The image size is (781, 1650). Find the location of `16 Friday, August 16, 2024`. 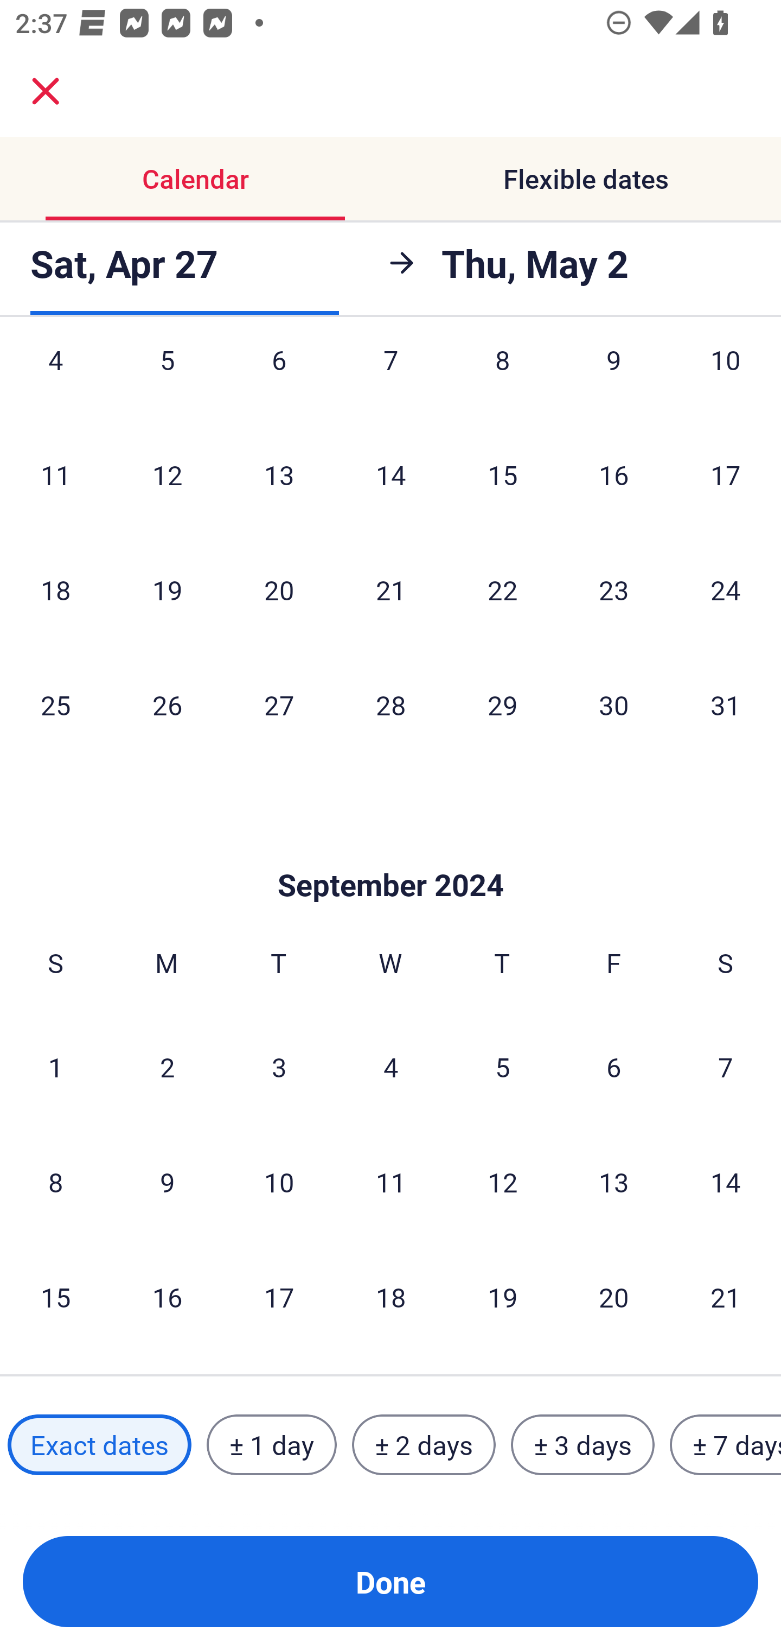

16 Friday, August 16, 2024 is located at coordinates (614, 474).